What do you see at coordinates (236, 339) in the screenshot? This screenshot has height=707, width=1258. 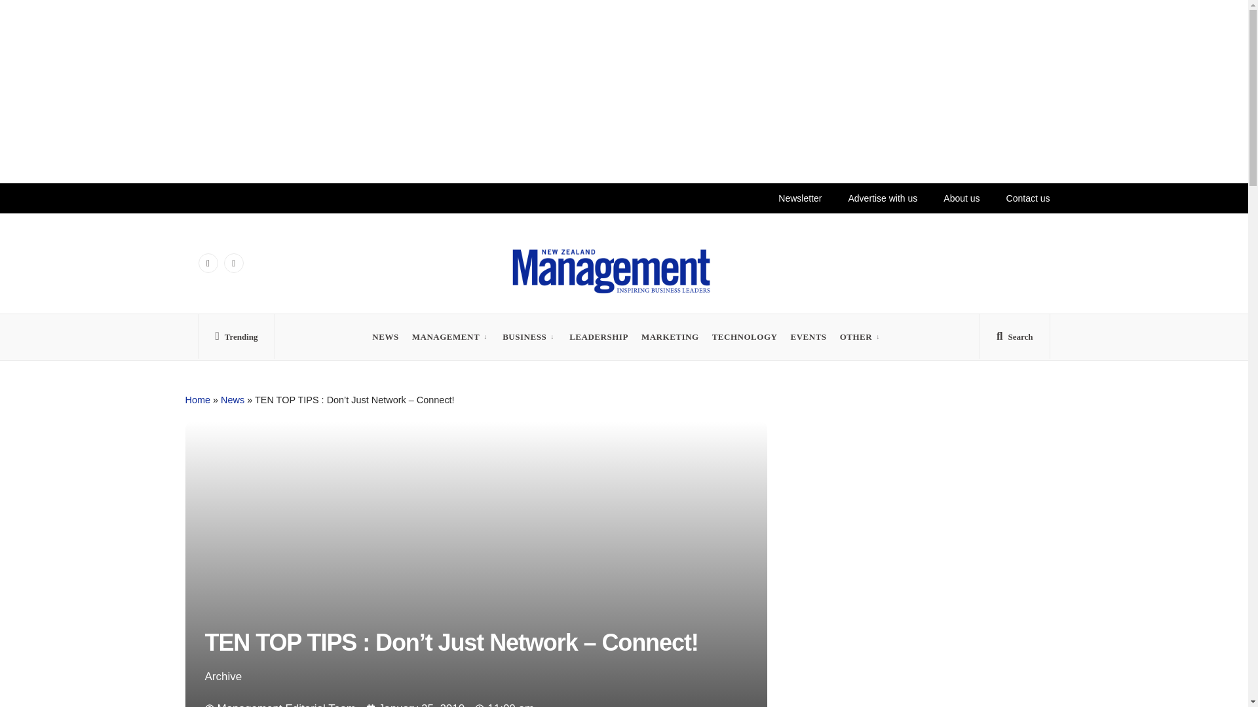 I see `Trending` at bounding box center [236, 339].